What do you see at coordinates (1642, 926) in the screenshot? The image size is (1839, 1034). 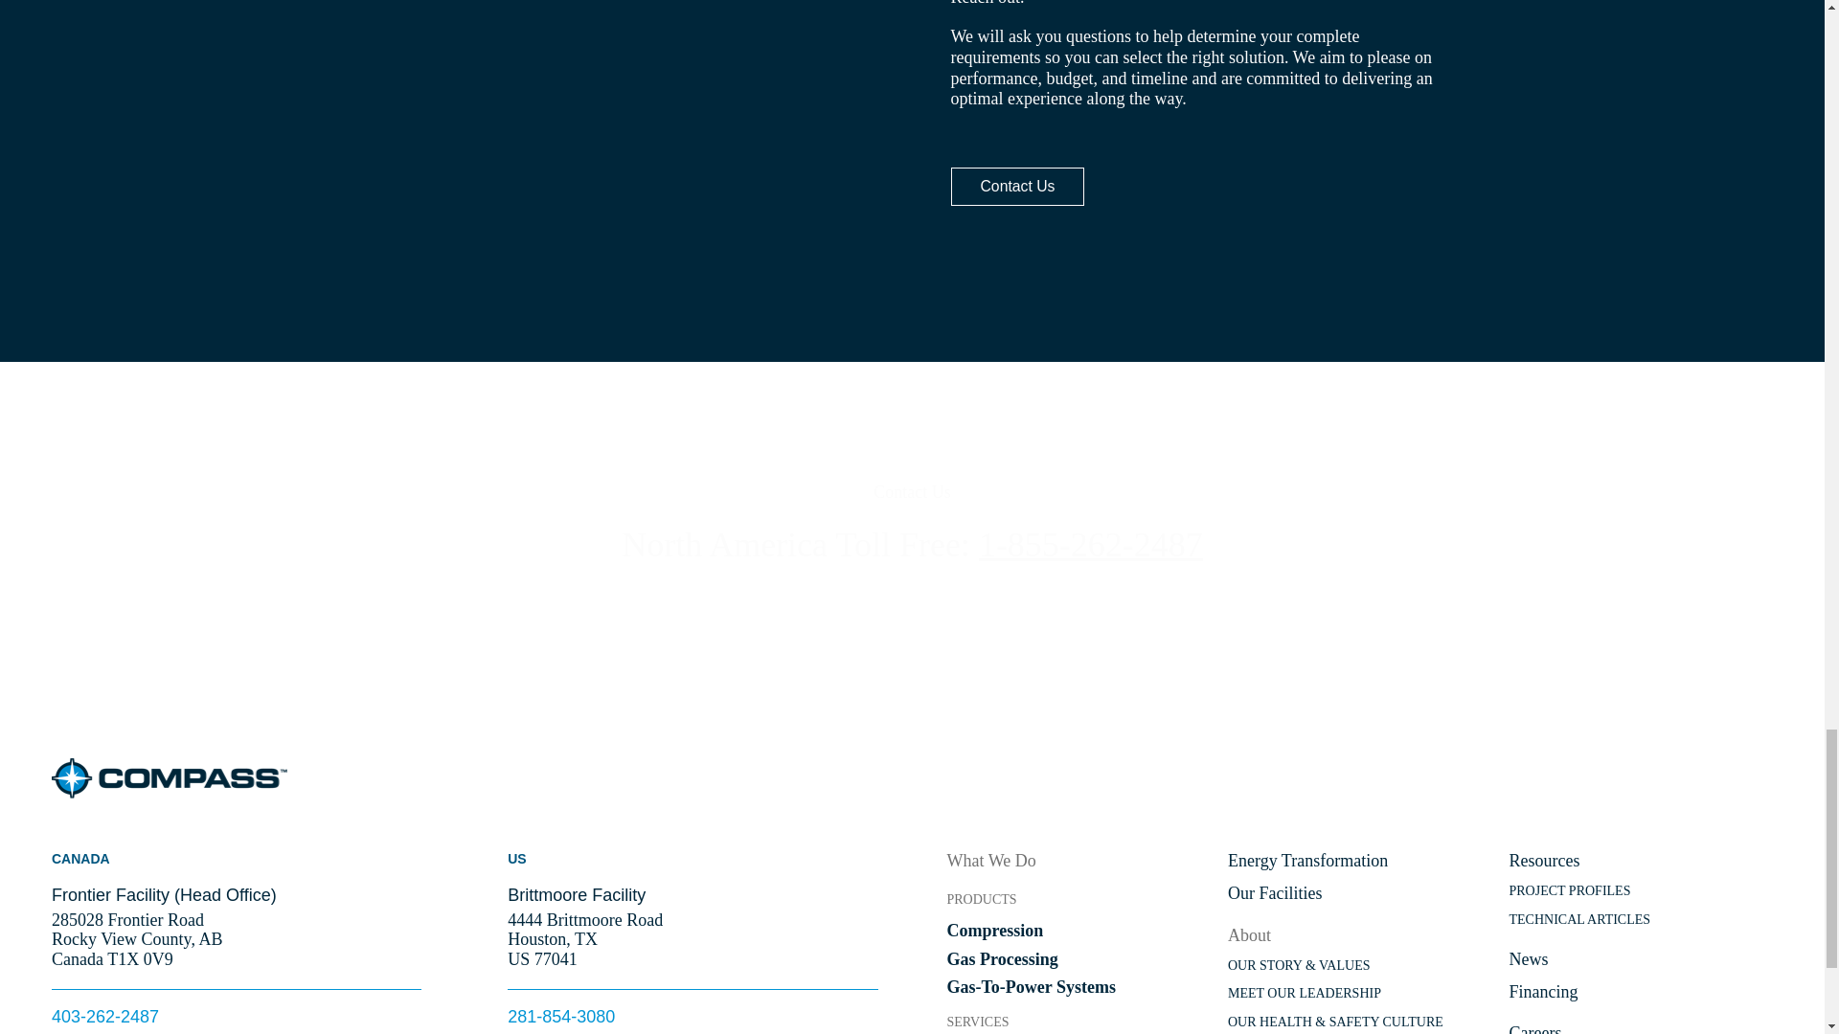 I see `TECHNICAL ARTICLES` at bounding box center [1642, 926].